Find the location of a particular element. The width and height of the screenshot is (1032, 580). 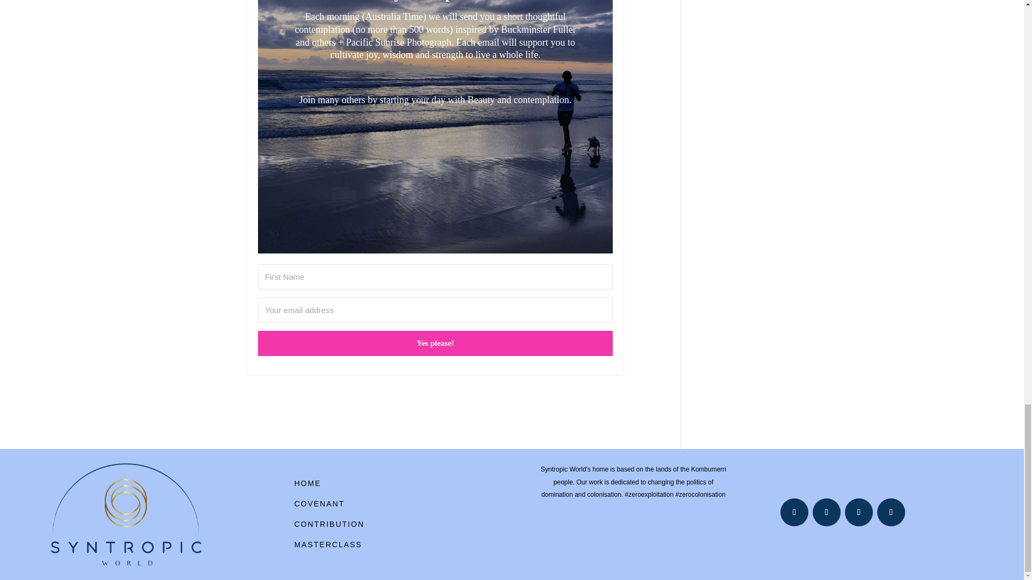

SyntropicWorld is located at coordinates (126, 514).